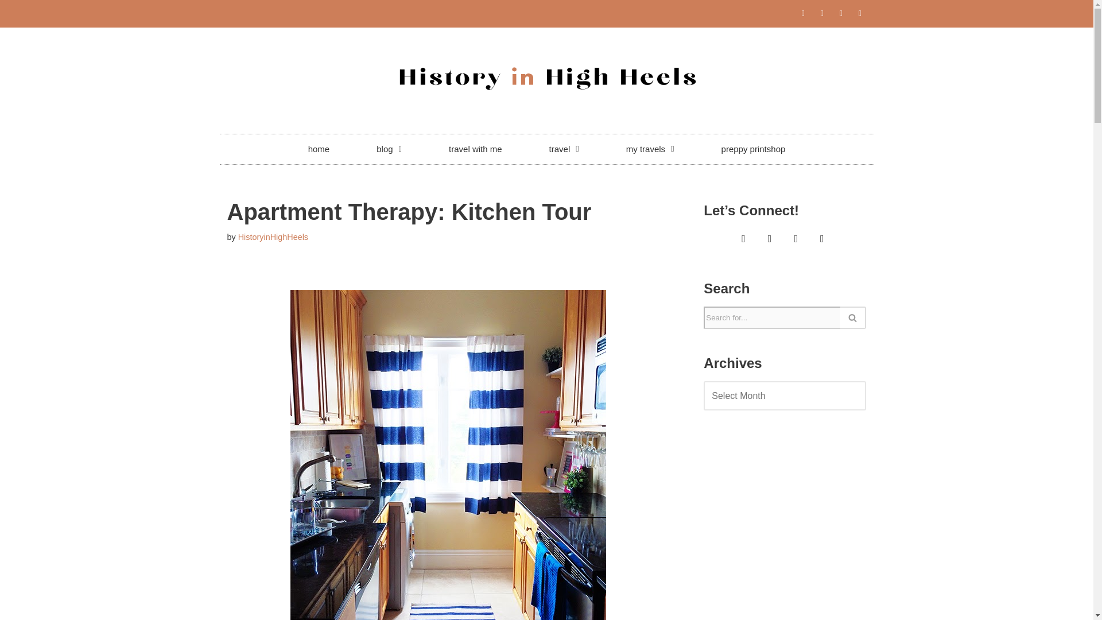  What do you see at coordinates (822, 239) in the screenshot?
I see `Facebook` at bounding box center [822, 239].